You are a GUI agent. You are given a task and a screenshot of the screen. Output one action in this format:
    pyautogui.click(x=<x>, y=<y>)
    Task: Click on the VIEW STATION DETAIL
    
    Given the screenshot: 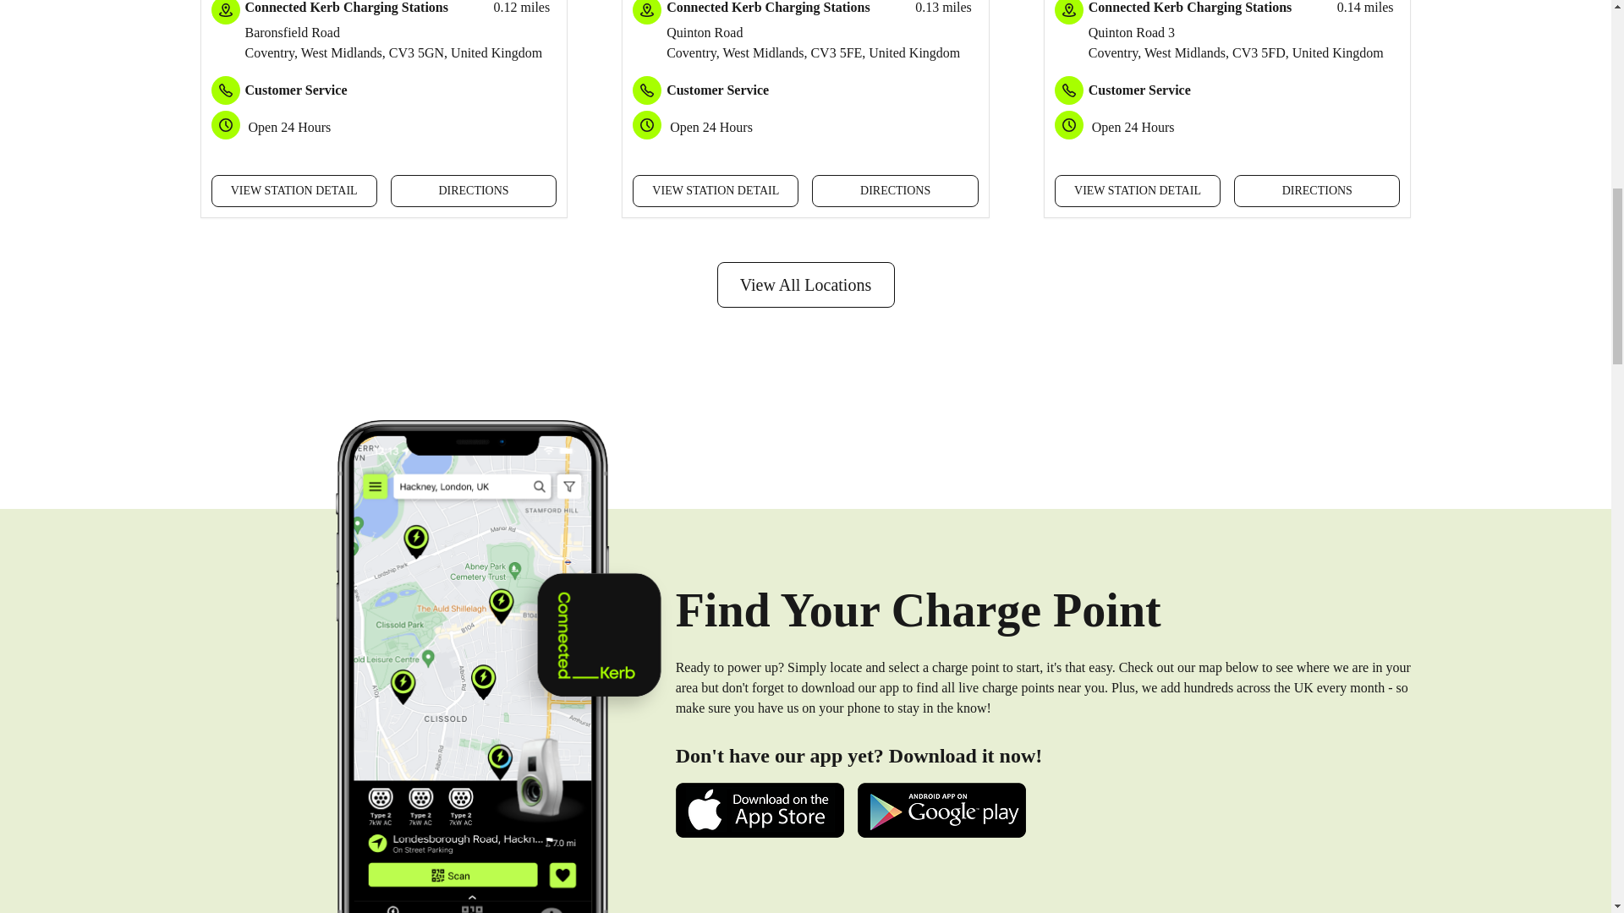 What is the action you would take?
    pyautogui.click(x=294, y=191)
    